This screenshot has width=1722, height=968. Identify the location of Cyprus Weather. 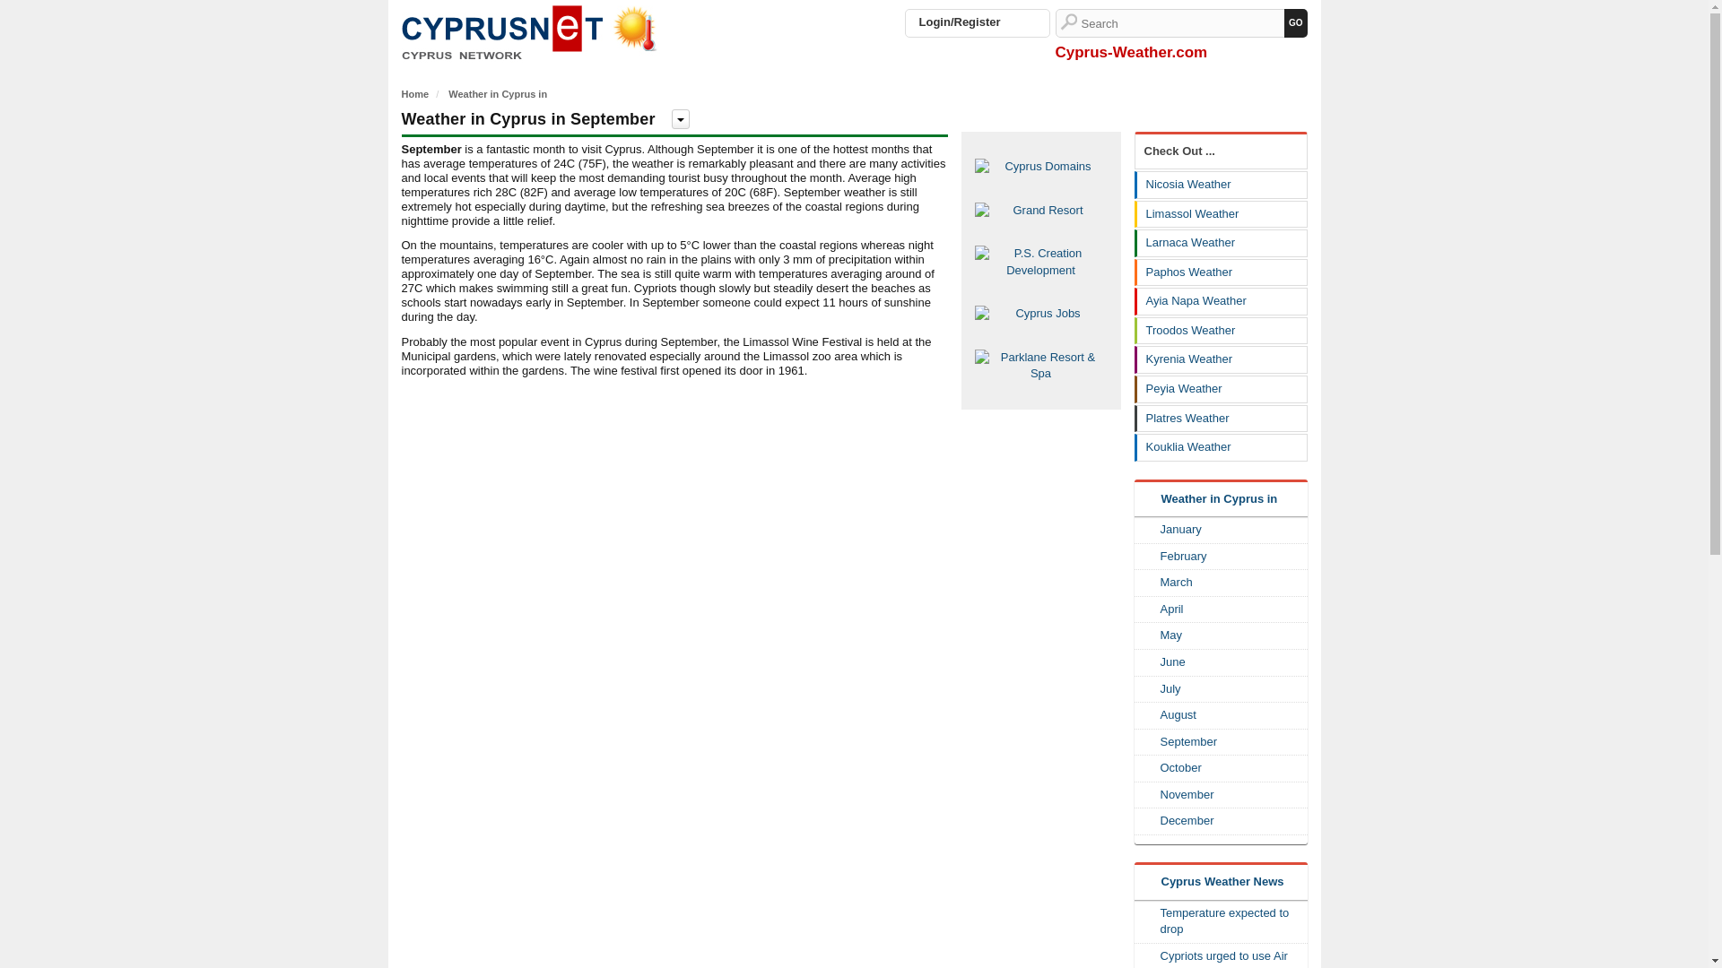
(536, 34).